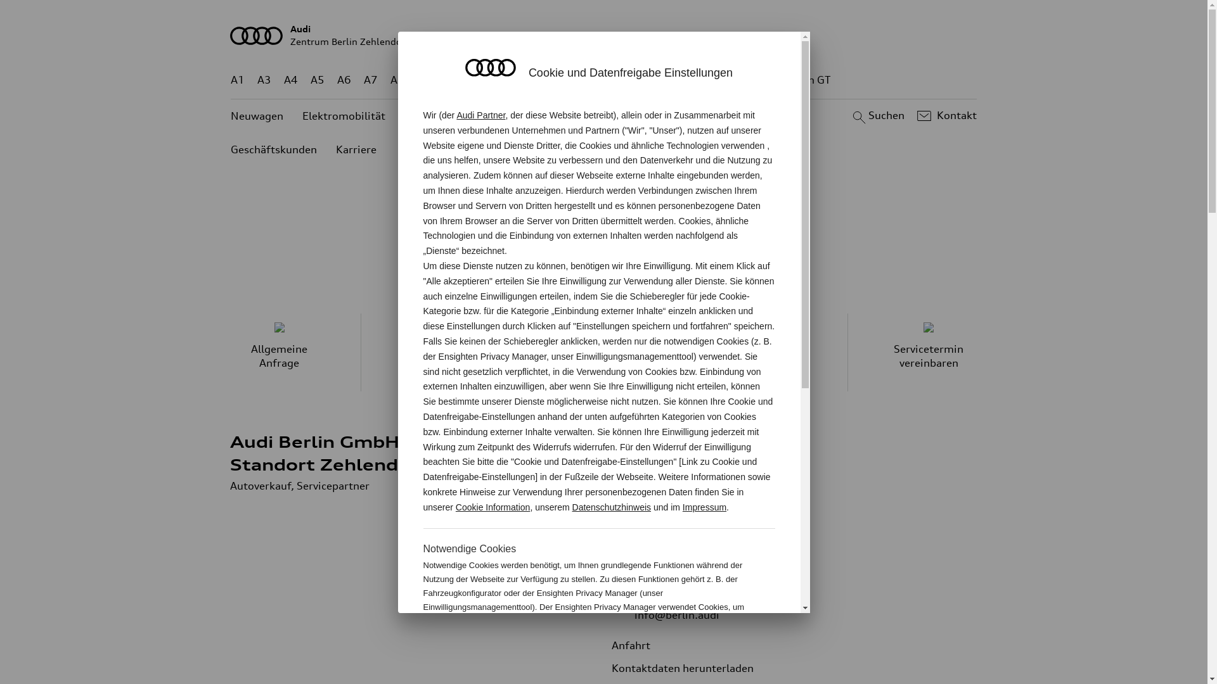  What do you see at coordinates (442, 352) in the screenshot?
I see `Probefahrt
vereinbaren` at bounding box center [442, 352].